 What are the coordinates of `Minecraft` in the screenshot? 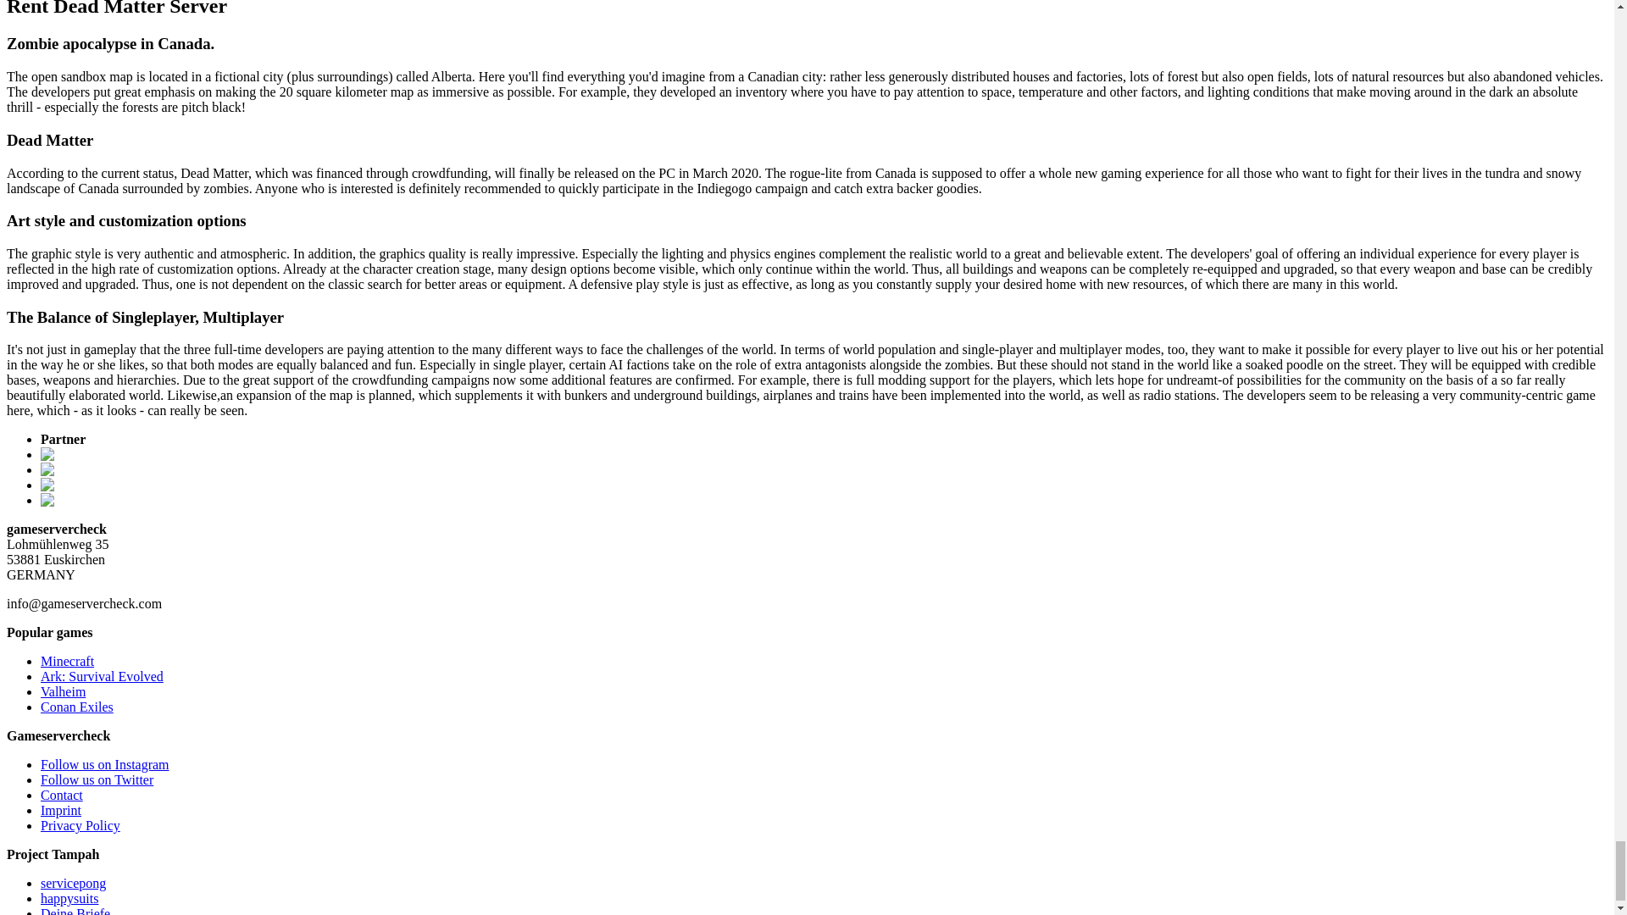 It's located at (68, 661).